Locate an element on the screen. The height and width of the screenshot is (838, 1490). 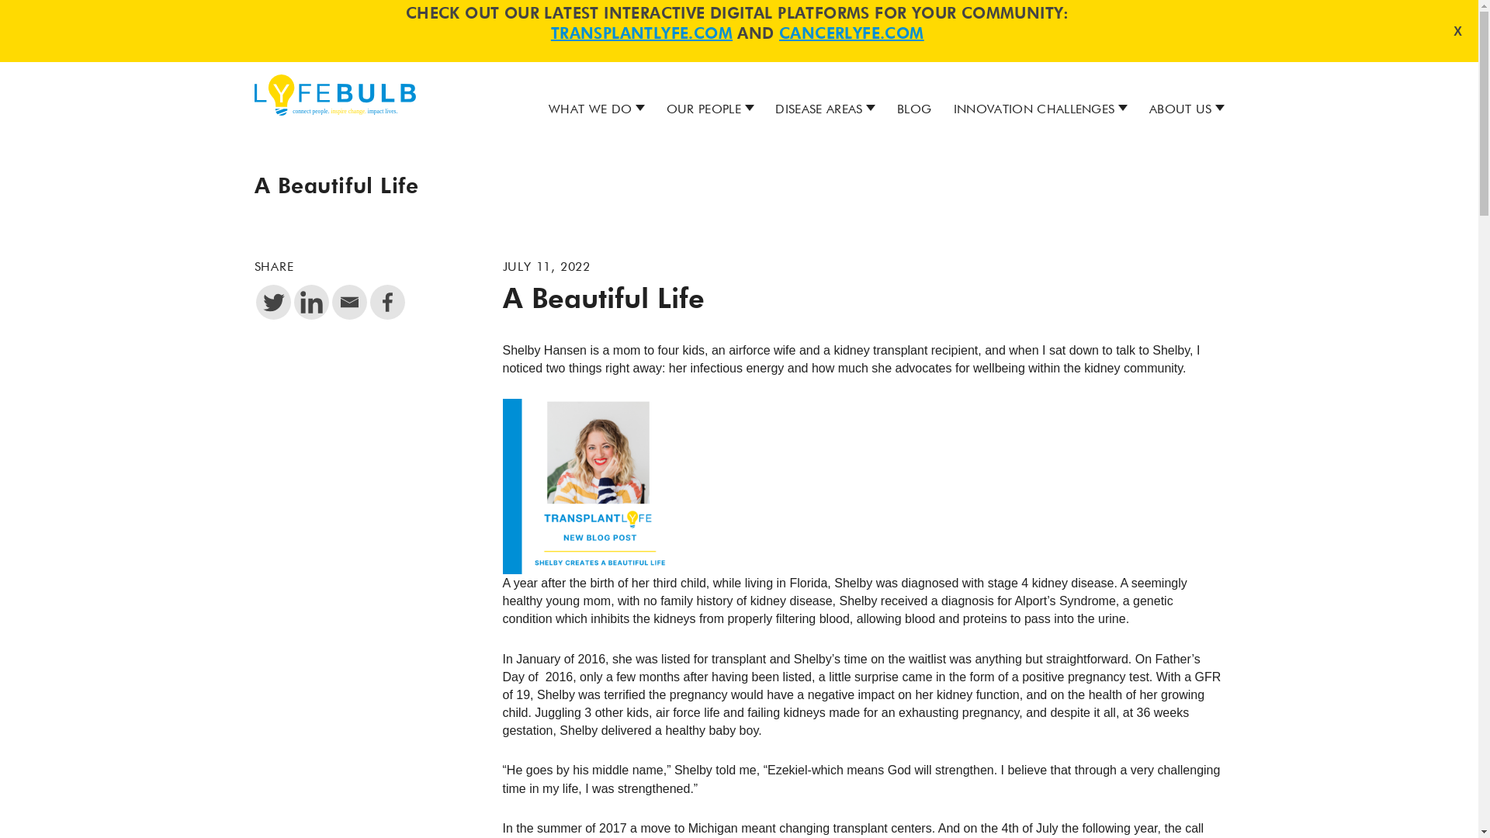
BLOG is located at coordinates (914, 110).